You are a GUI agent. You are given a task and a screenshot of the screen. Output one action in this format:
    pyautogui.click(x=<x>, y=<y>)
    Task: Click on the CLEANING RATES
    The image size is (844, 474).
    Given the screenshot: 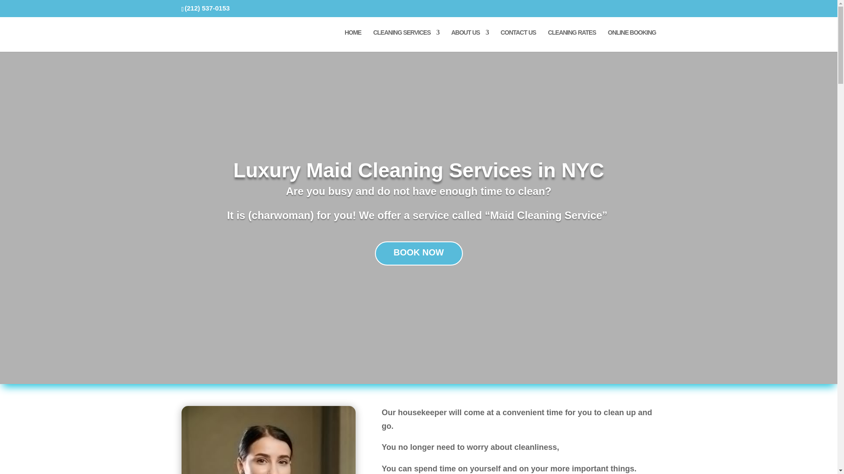 What is the action you would take?
    pyautogui.click(x=571, y=40)
    